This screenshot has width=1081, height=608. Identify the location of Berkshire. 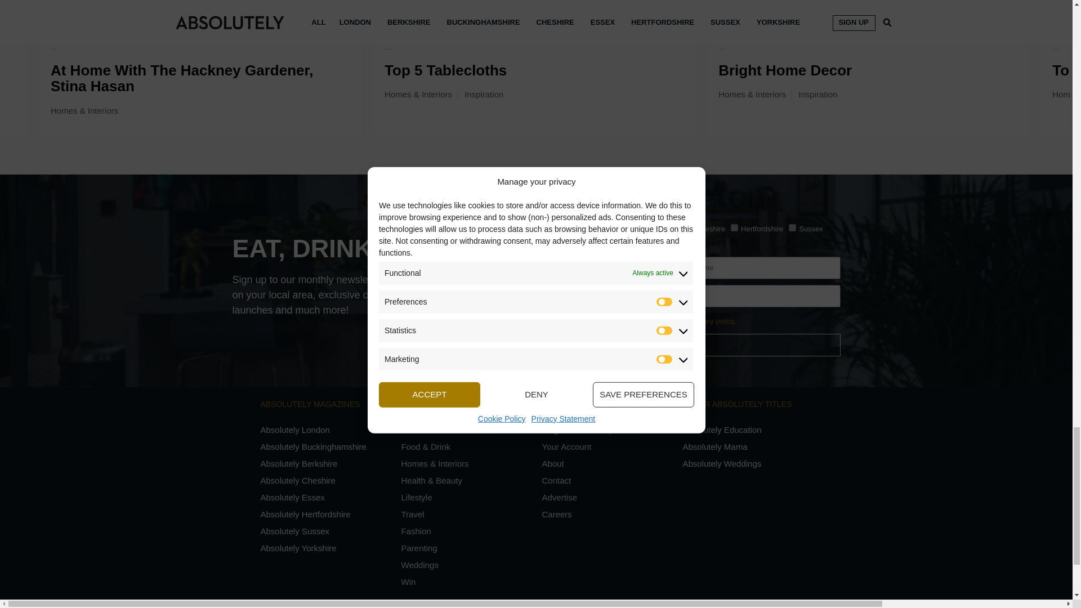
(570, 227).